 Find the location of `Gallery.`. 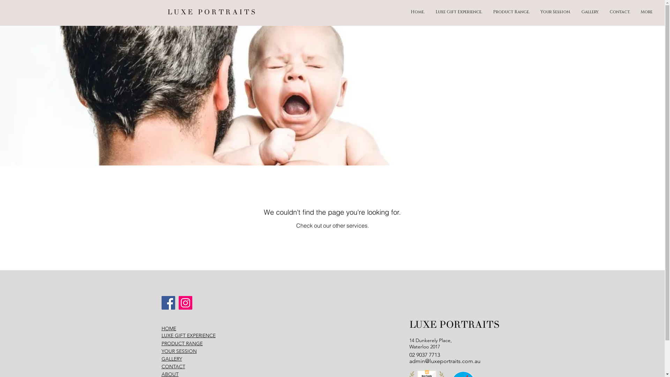

Gallery. is located at coordinates (590, 12).